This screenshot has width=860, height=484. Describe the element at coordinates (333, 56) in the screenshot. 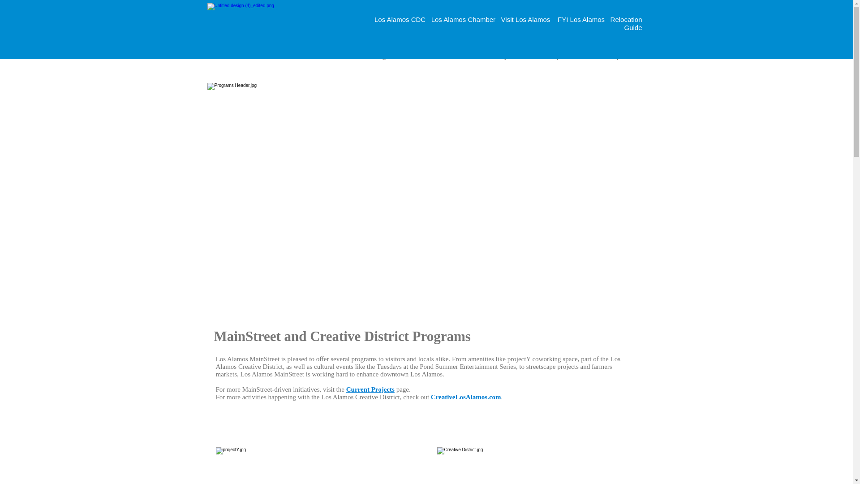

I see `Events` at that location.